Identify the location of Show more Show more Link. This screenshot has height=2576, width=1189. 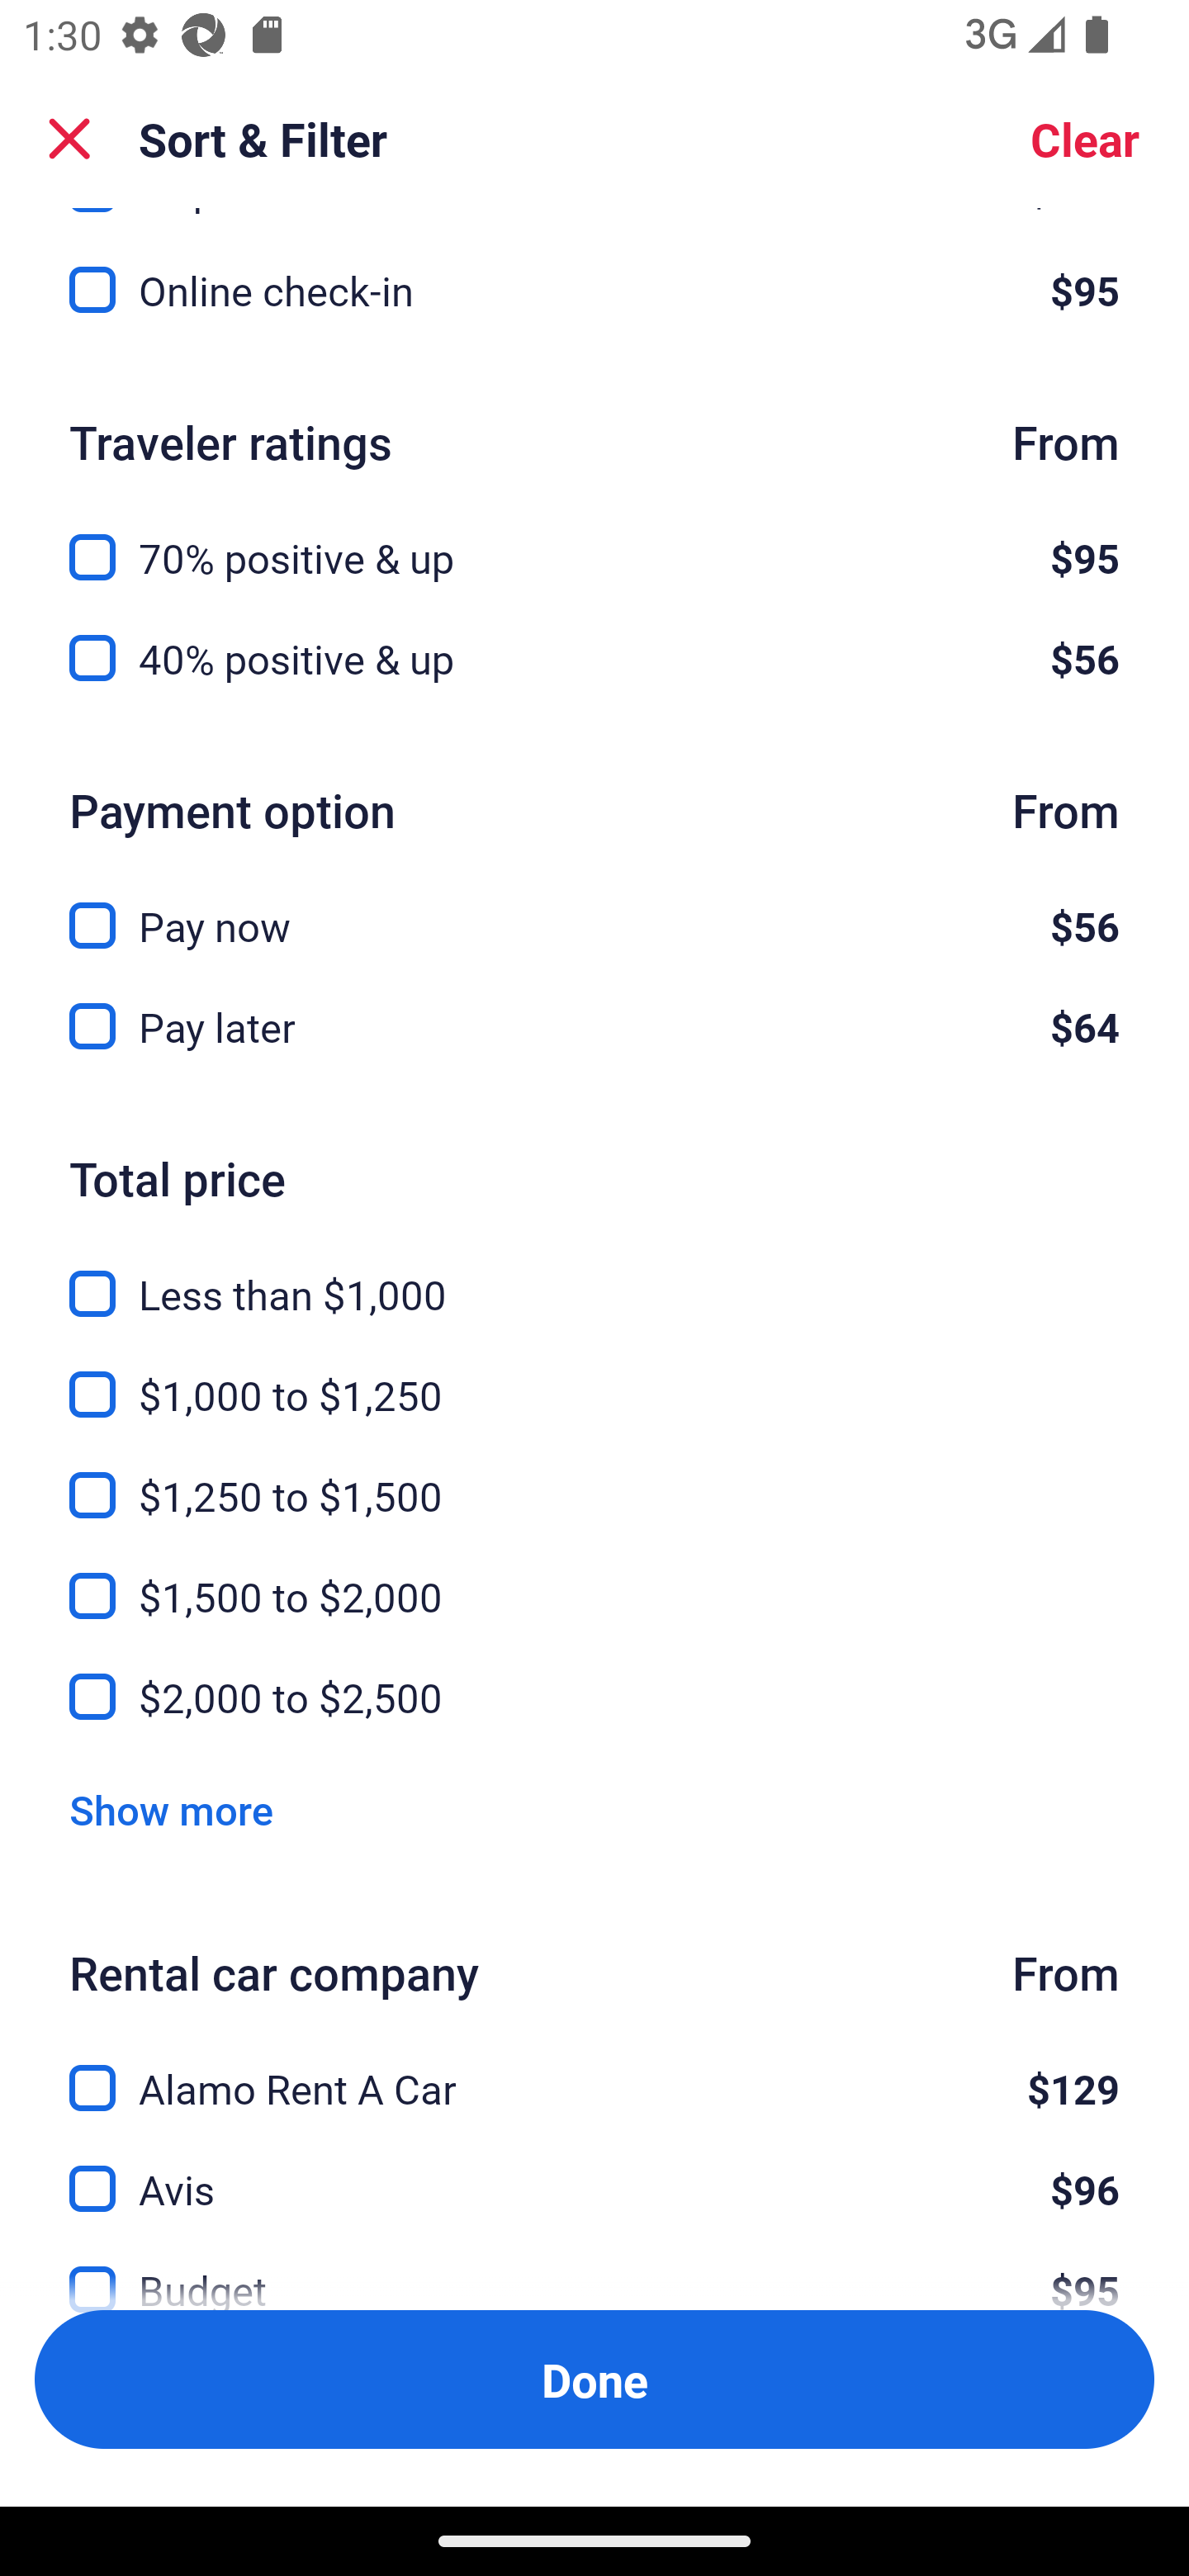
(171, 1810).